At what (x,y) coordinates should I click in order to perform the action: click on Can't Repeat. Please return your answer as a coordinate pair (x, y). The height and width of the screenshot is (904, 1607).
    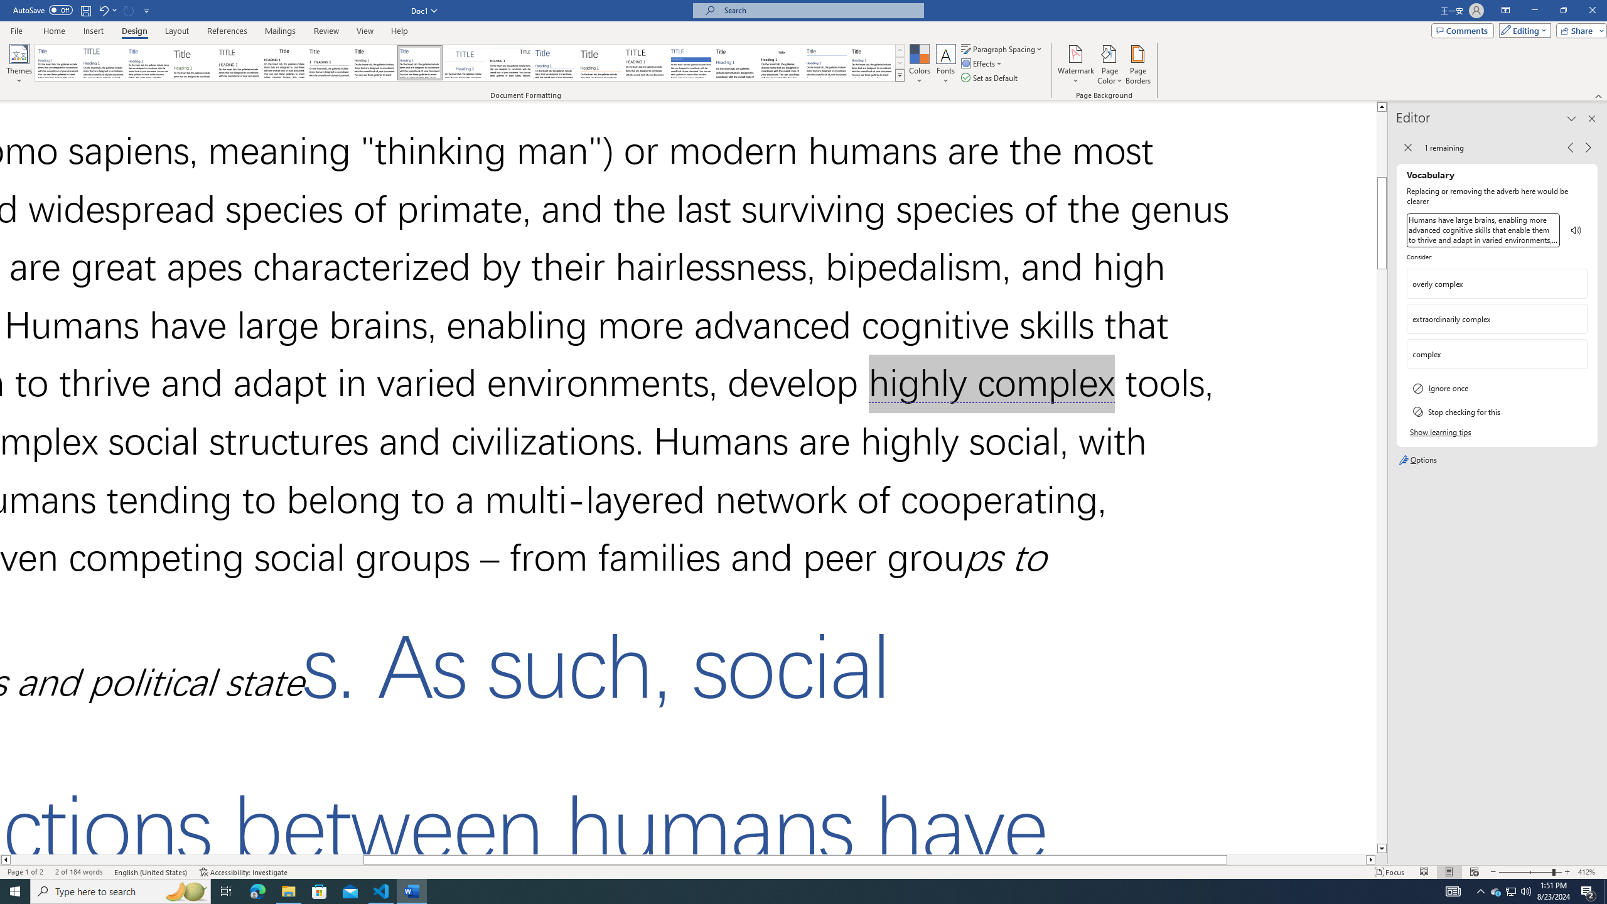
    Looking at the image, I should click on (129, 10).